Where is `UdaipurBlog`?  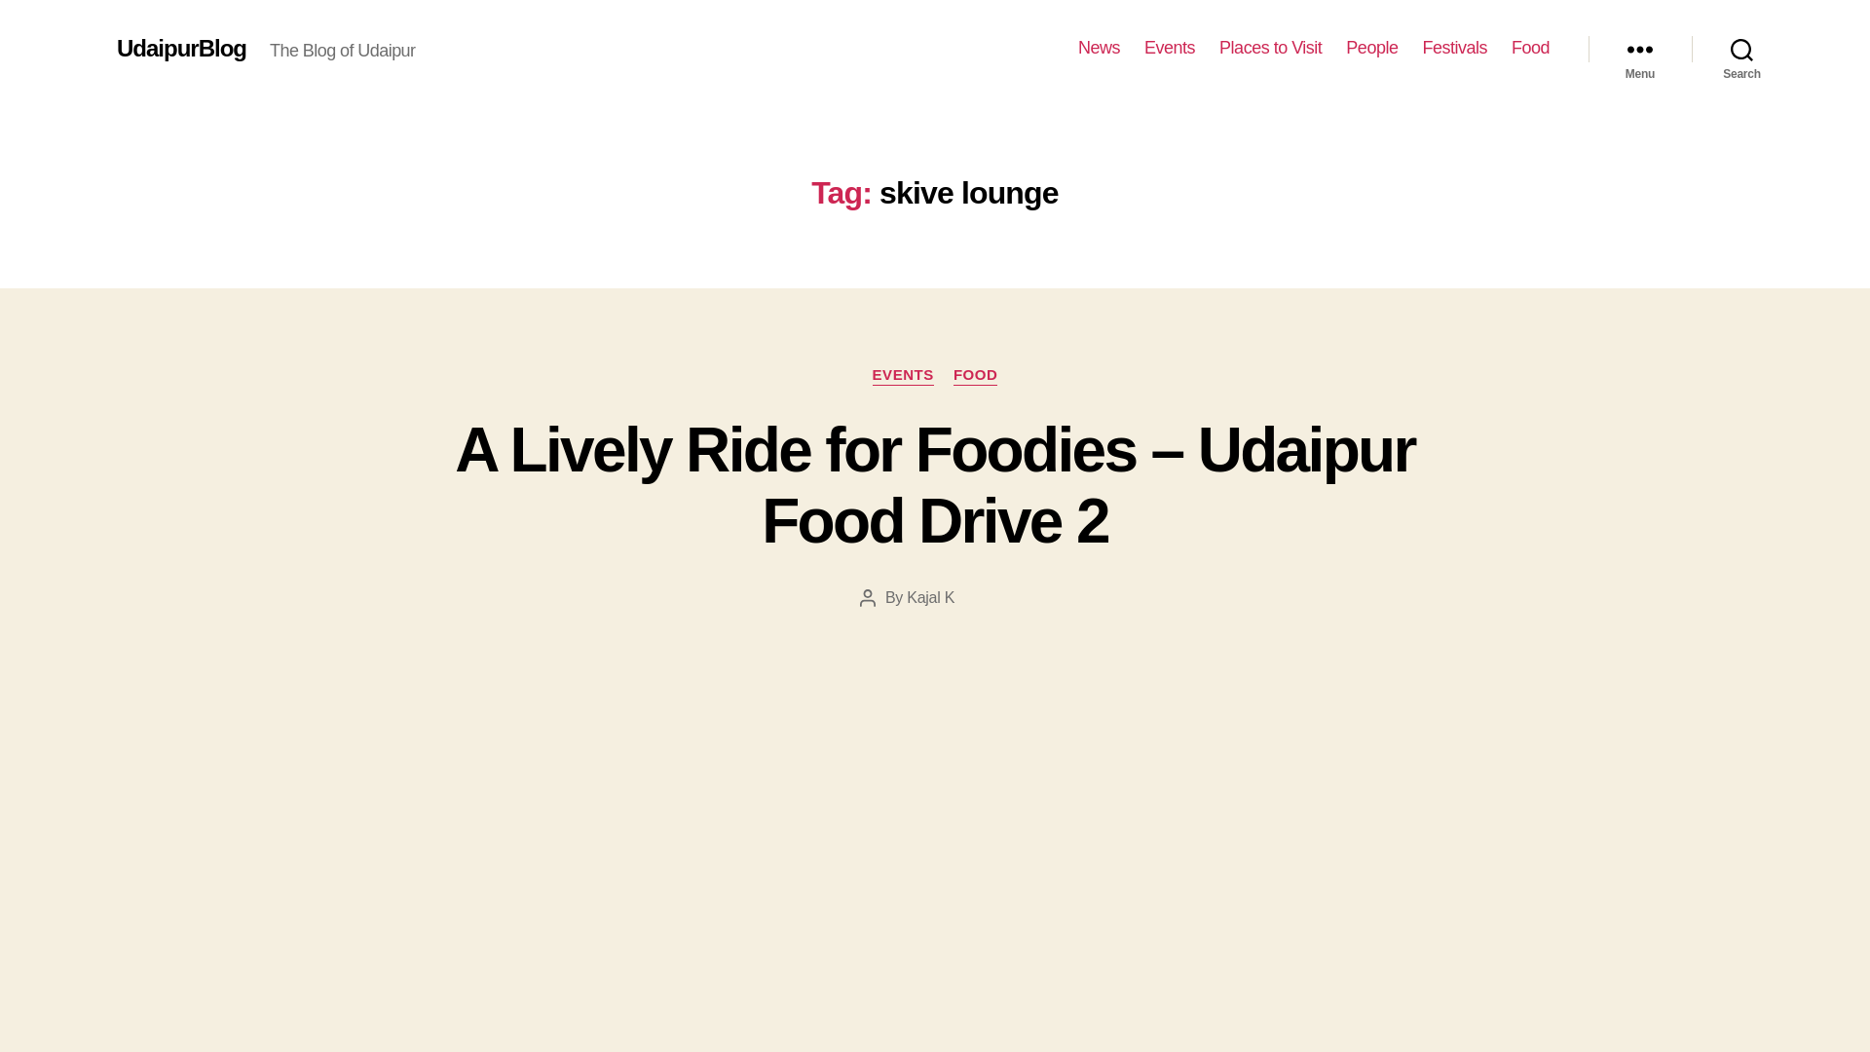 UdaipurBlog is located at coordinates (181, 48).